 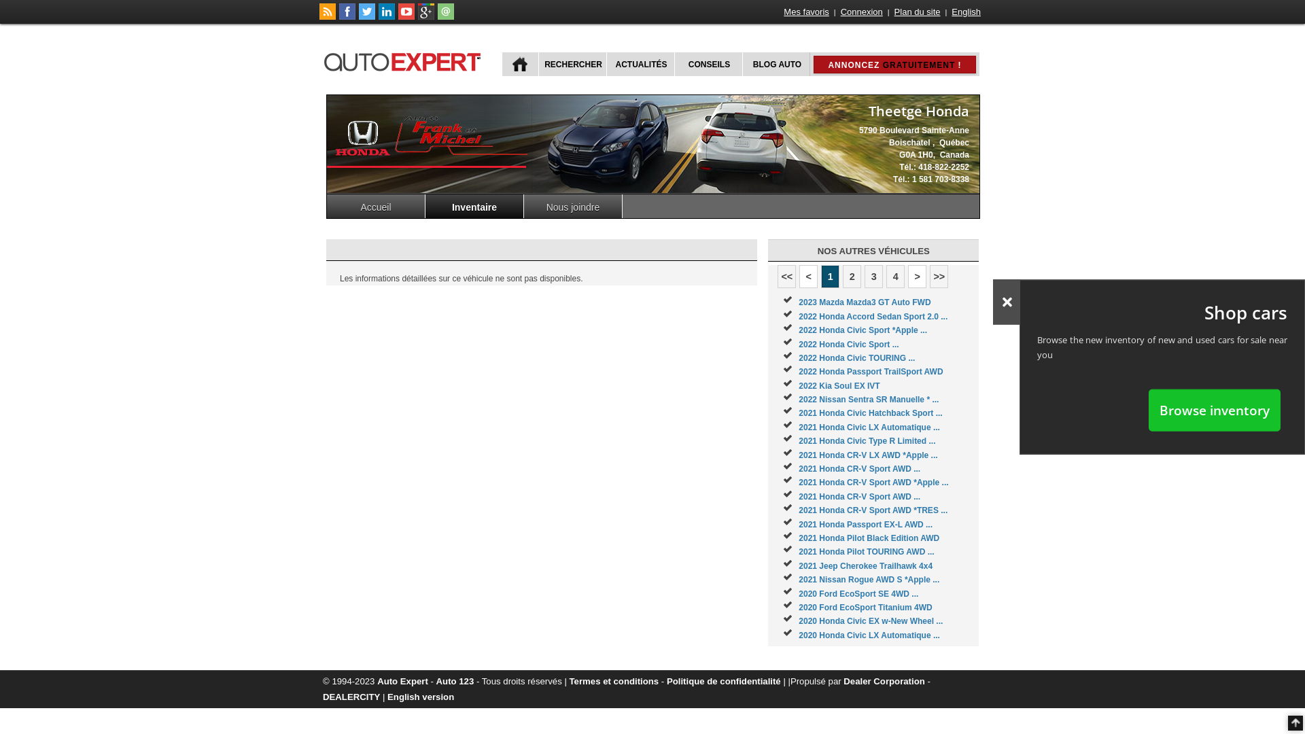 What do you see at coordinates (831, 277) in the screenshot?
I see `1` at bounding box center [831, 277].